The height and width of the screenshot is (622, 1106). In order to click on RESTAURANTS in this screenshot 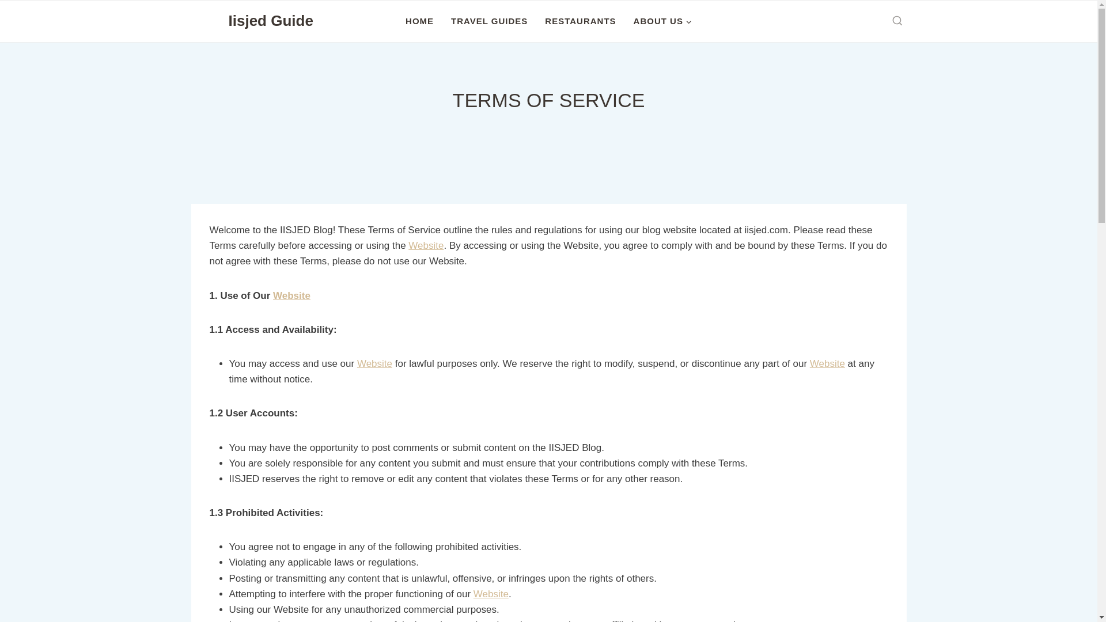, I will do `click(581, 21)`.